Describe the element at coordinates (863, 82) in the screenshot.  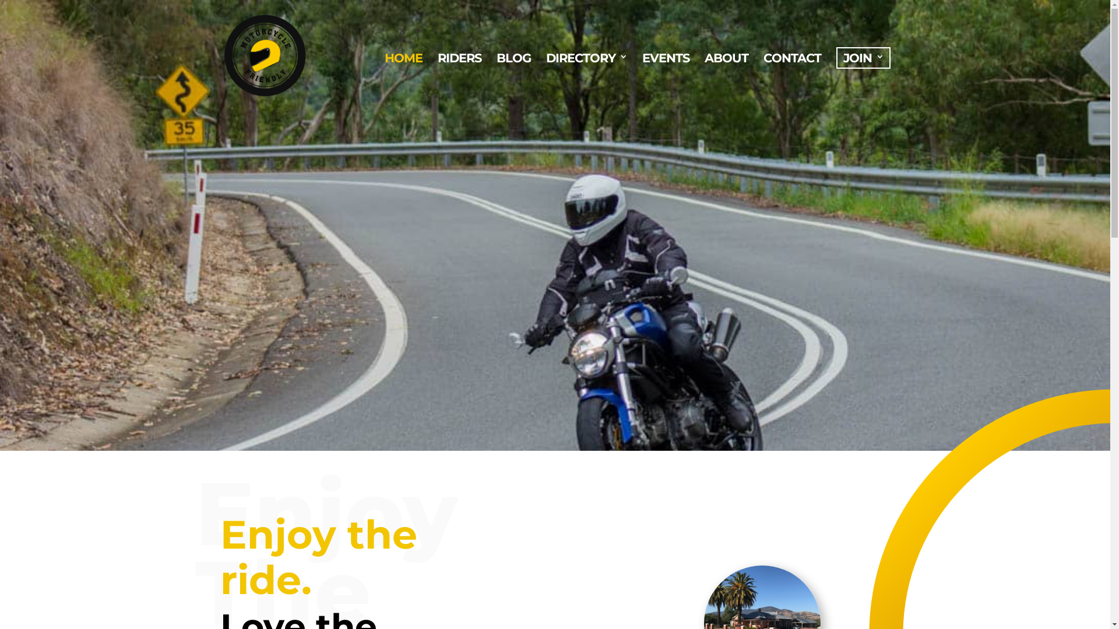
I see `JOIN` at that location.